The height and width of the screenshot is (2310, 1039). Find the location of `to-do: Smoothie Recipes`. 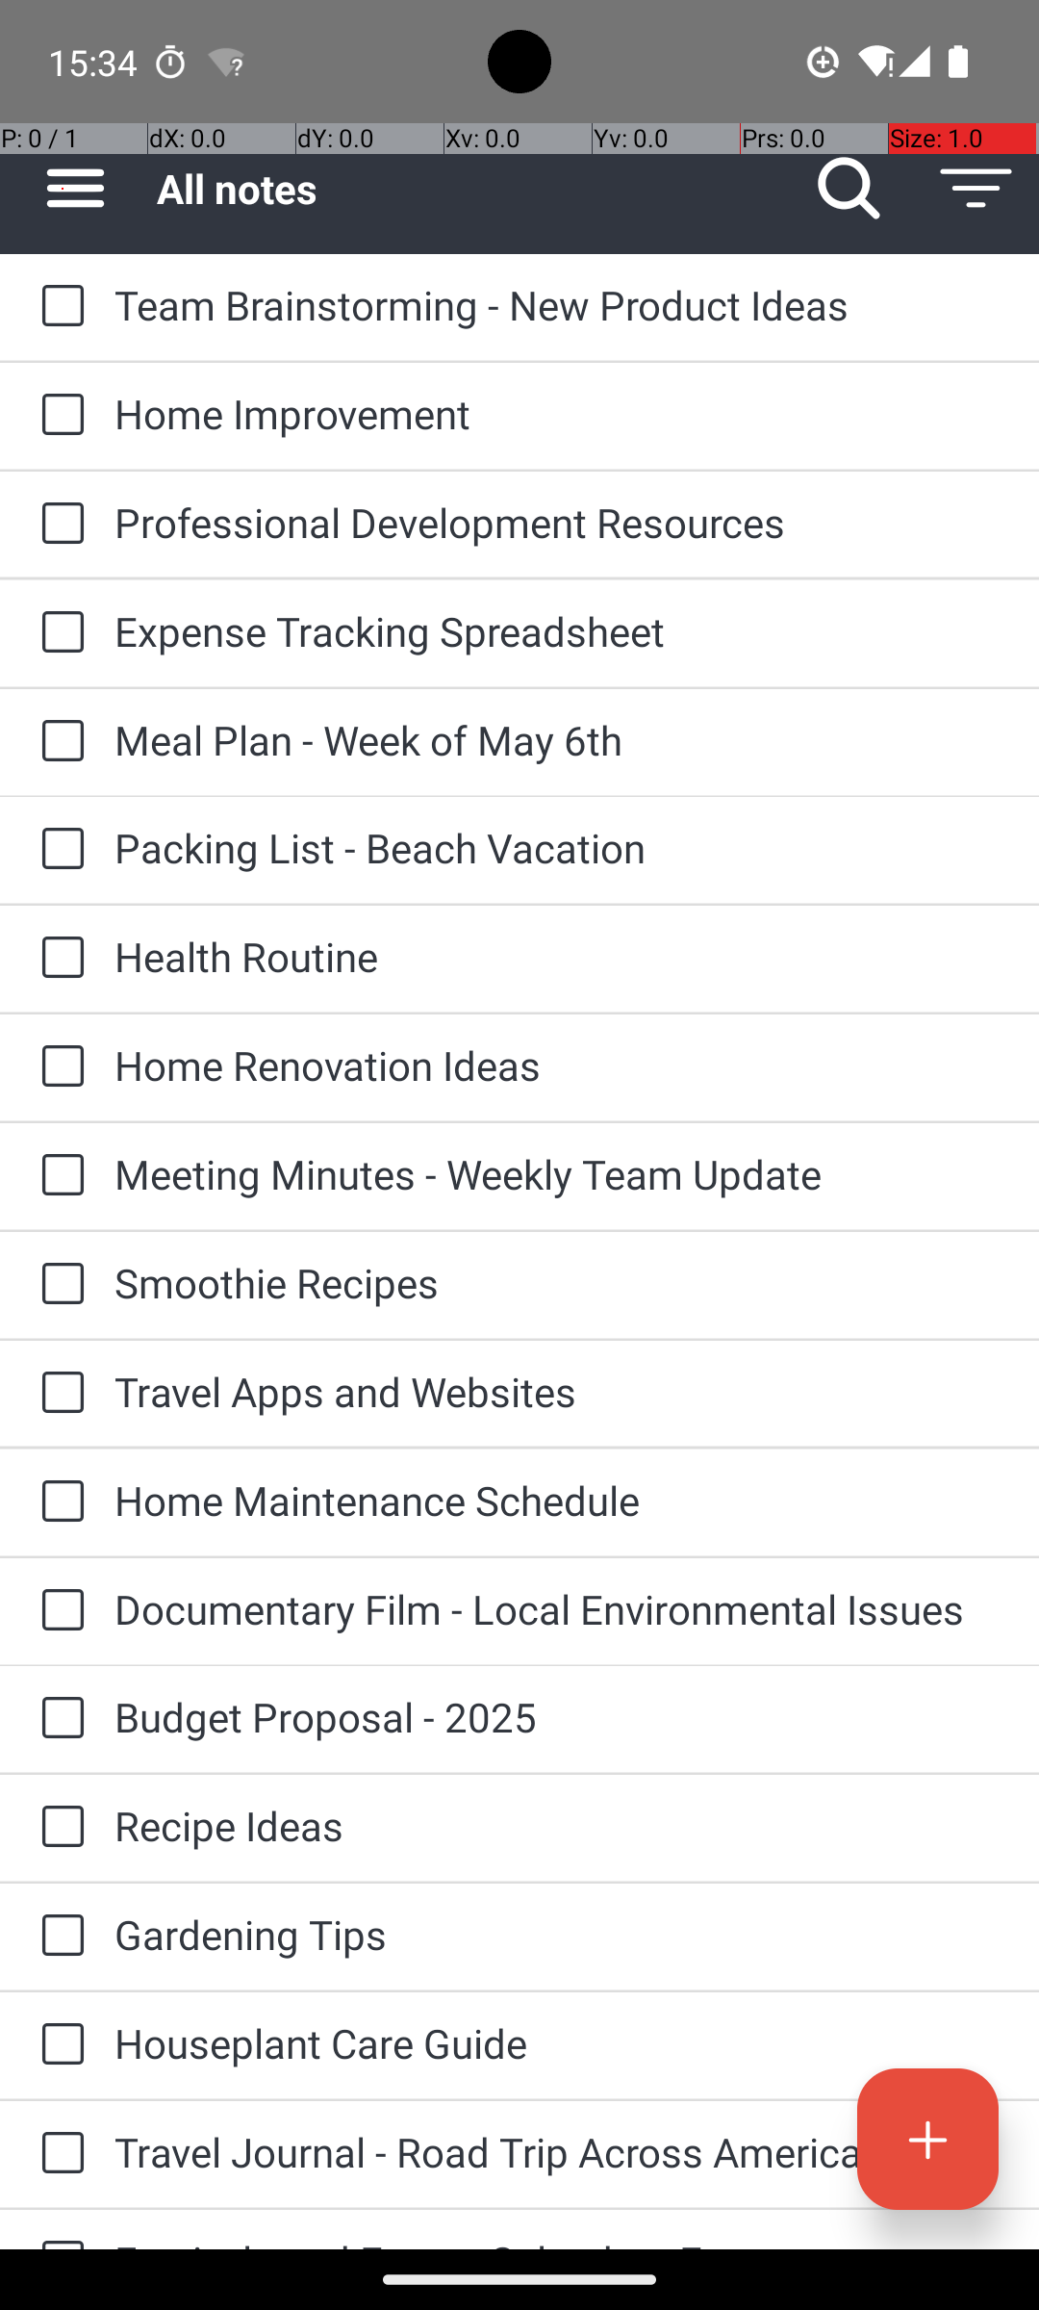

to-do: Smoothie Recipes is located at coordinates (58, 1285).